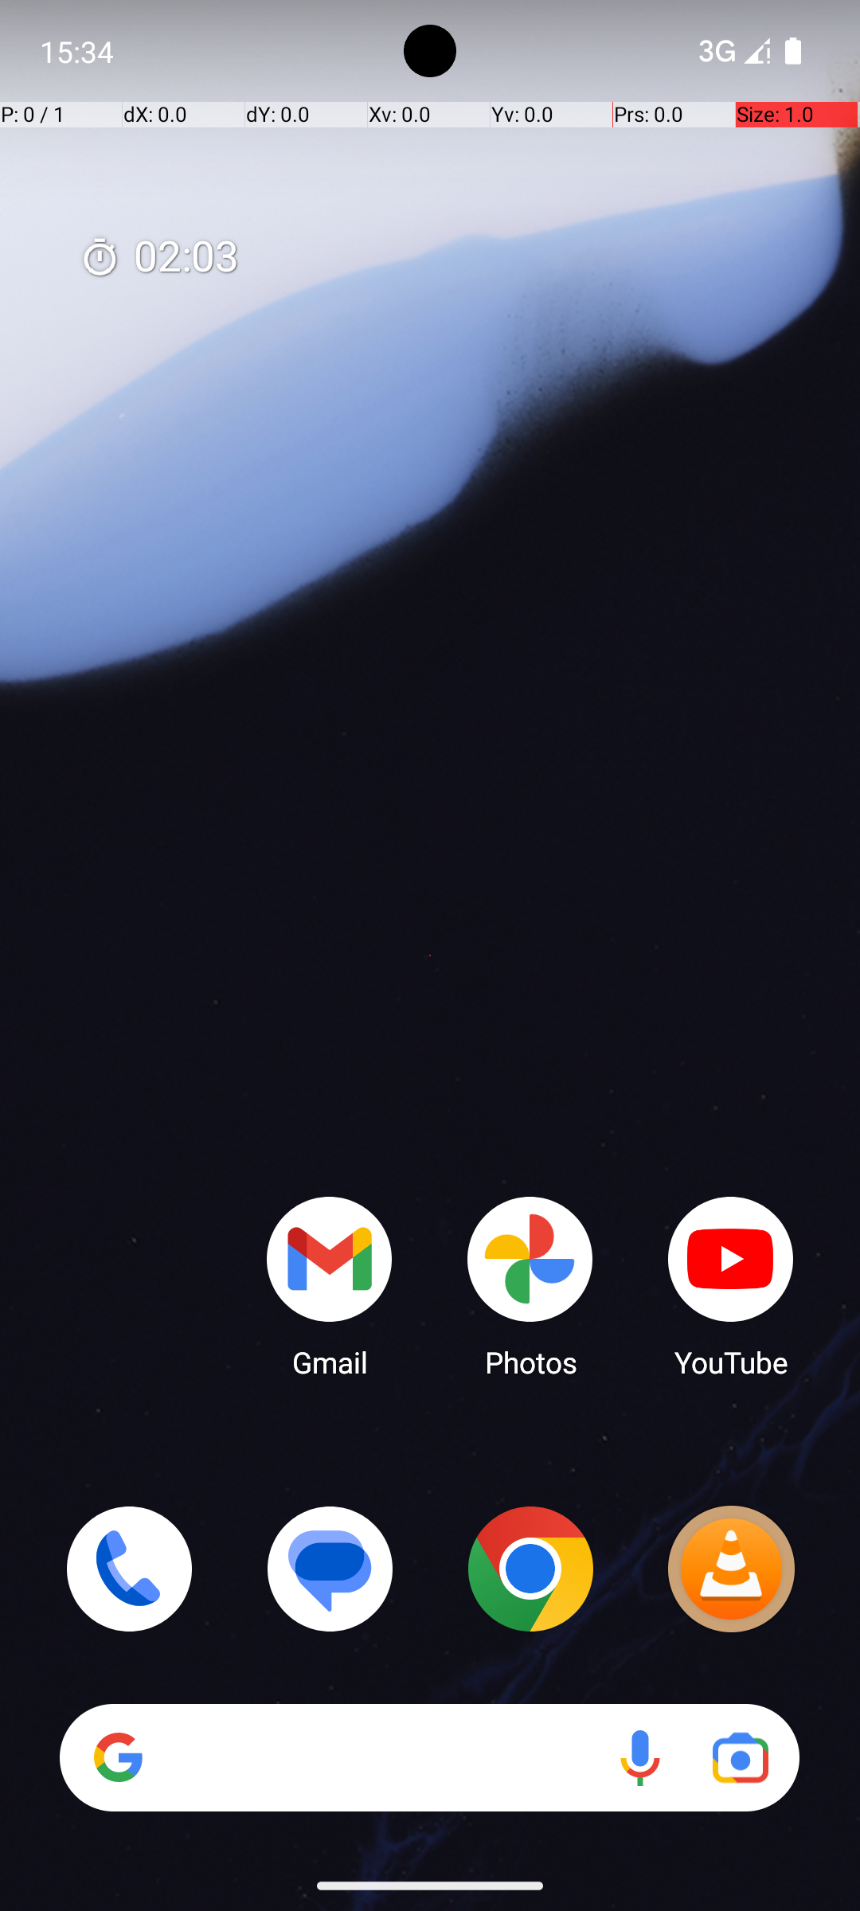 Image resolution: width=860 pixels, height=1911 pixels. What do you see at coordinates (530, 1286) in the screenshot?
I see `Photos` at bounding box center [530, 1286].